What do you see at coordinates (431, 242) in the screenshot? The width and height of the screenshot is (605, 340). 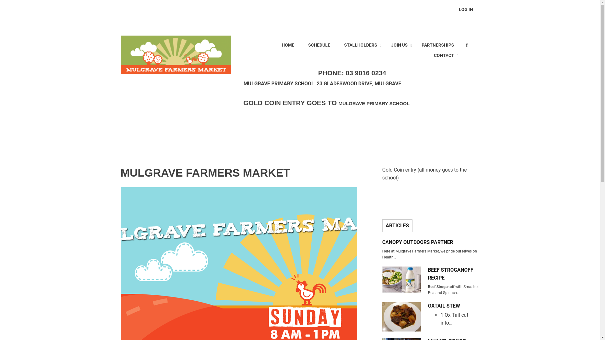 I see `CANOPY OUTDOORS PARTNER` at bounding box center [431, 242].